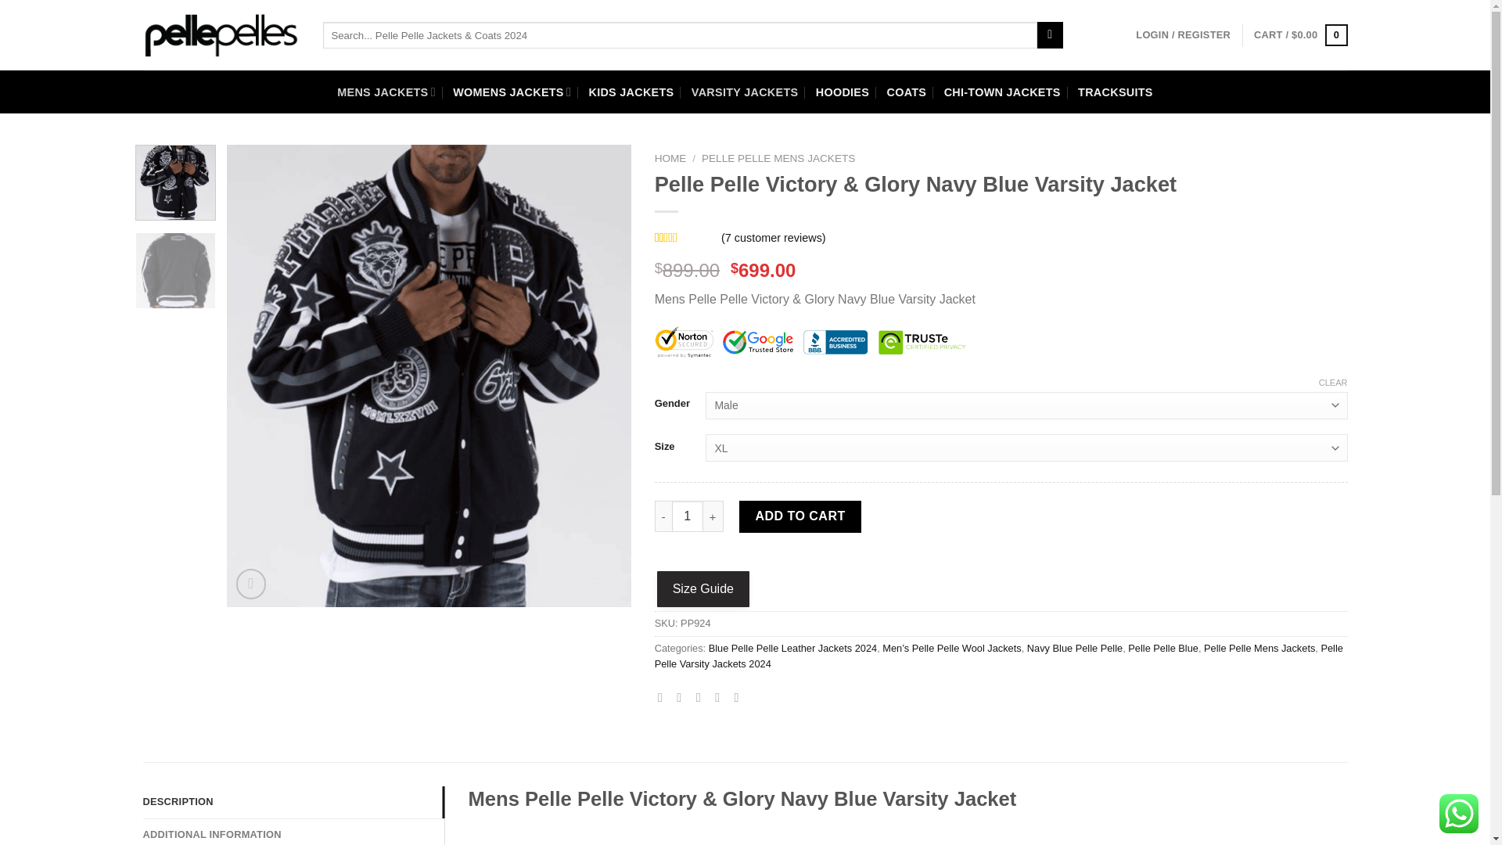  What do you see at coordinates (687, 516) in the screenshot?
I see `1` at bounding box center [687, 516].